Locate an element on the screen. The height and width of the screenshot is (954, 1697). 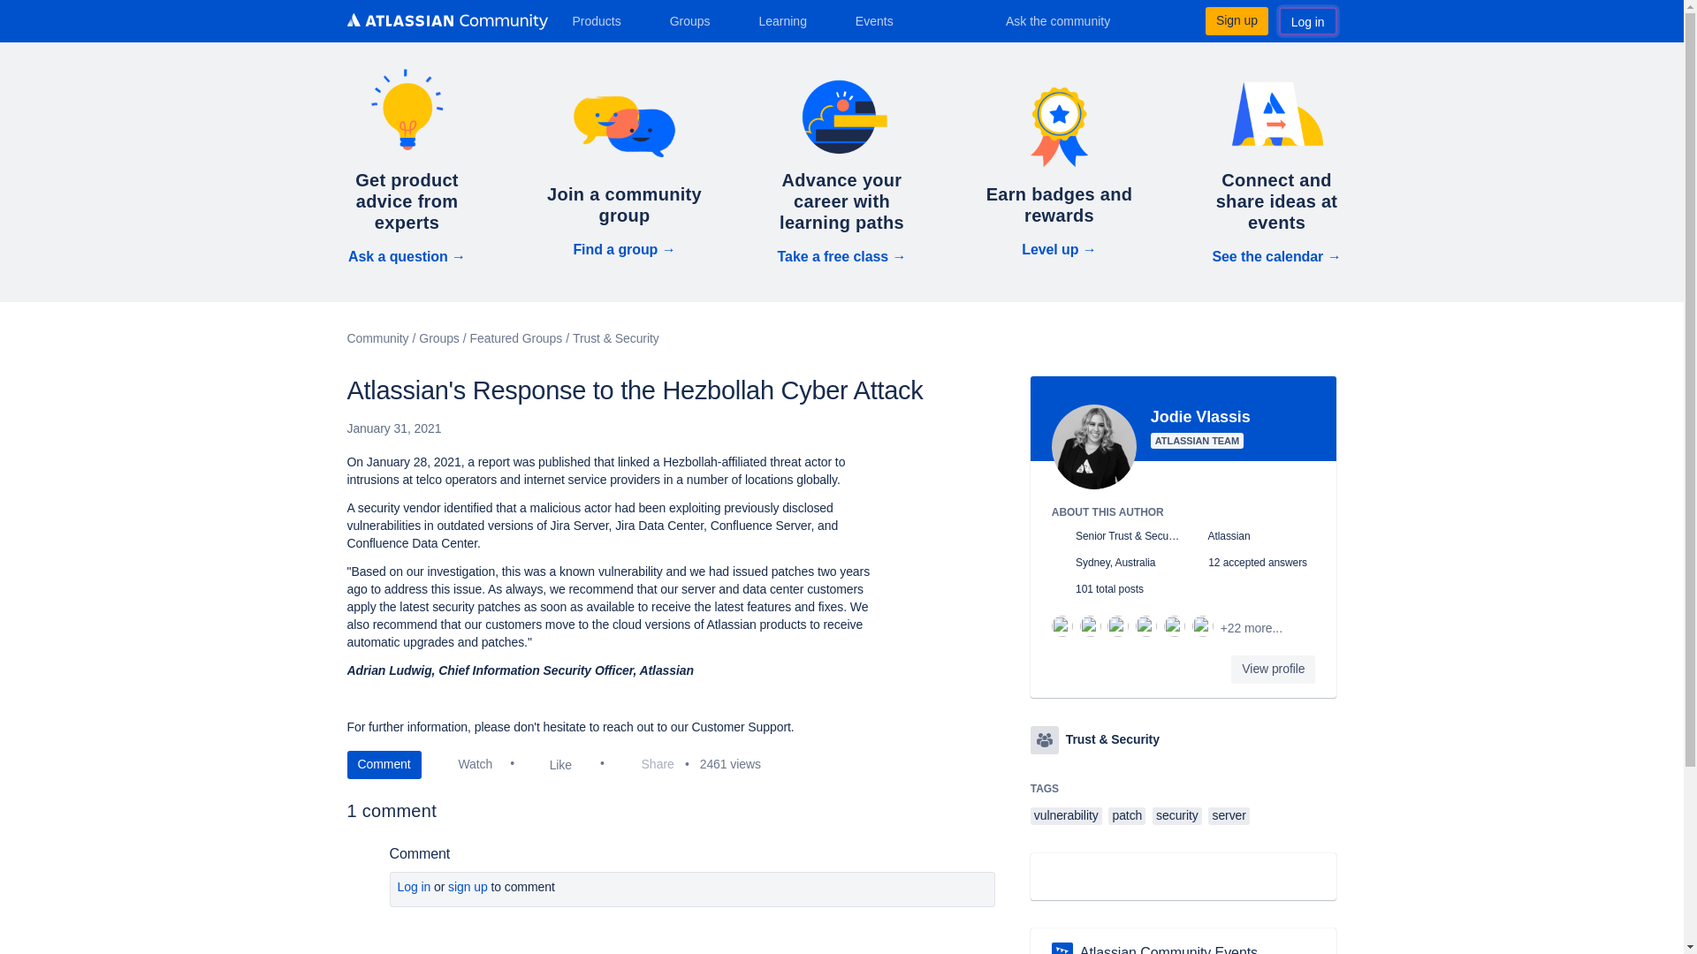
Events is located at coordinates (881, 20).